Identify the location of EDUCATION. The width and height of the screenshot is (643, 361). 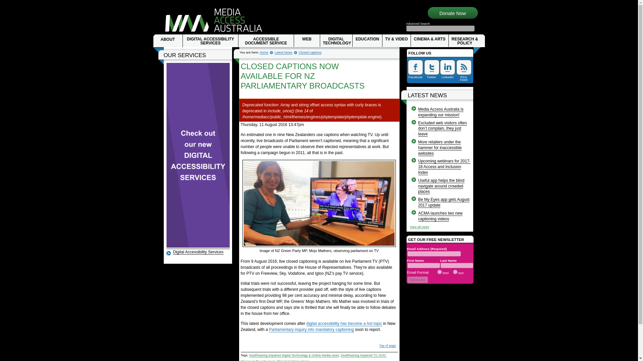
(367, 40).